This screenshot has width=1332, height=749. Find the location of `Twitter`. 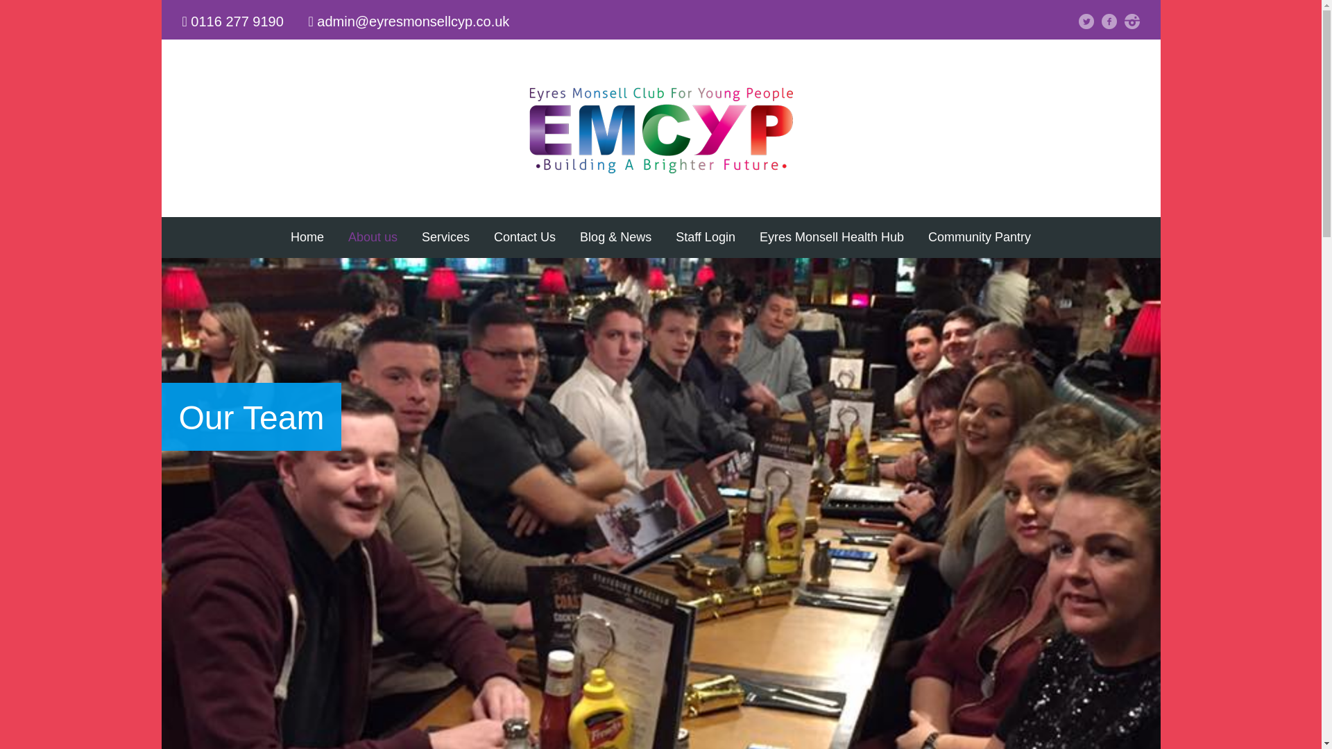

Twitter is located at coordinates (1086, 21).